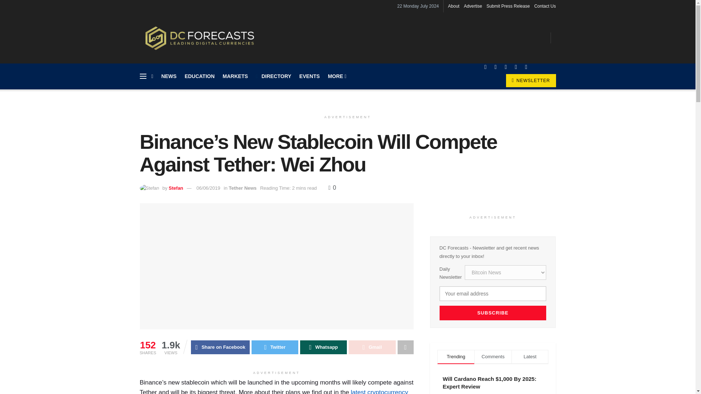 This screenshot has width=701, height=394. Describe the element at coordinates (472, 6) in the screenshot. I see `Advertise` at that location.